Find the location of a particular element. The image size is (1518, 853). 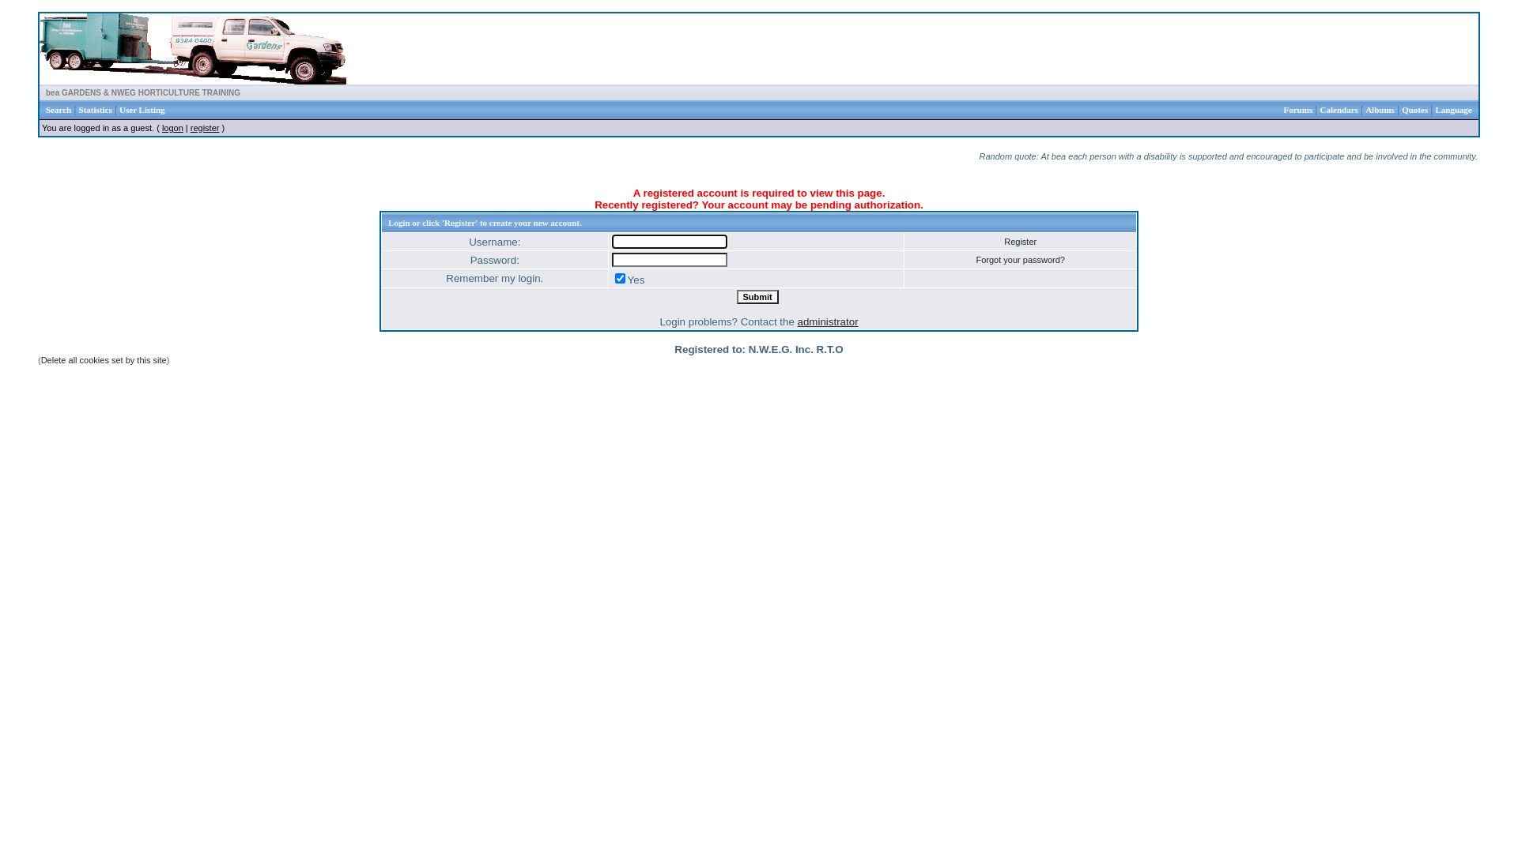

Language is located at coordinates (1454, 110).